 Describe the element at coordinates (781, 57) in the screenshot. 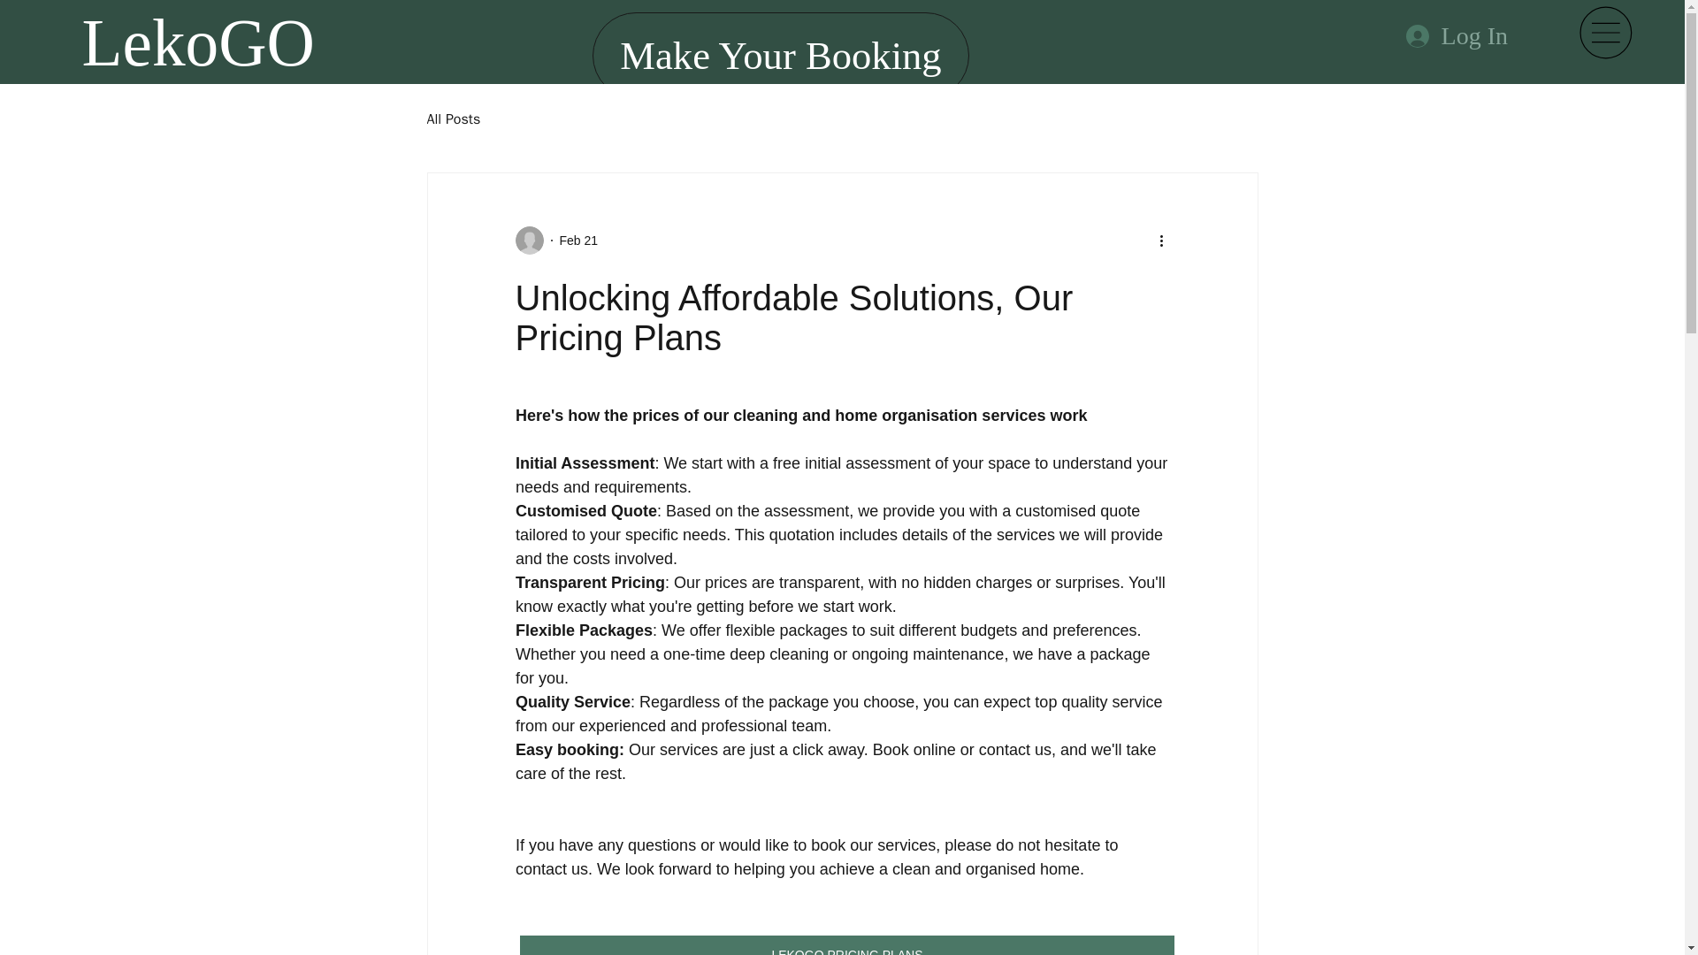

I see `Make Your Booking` at that location.